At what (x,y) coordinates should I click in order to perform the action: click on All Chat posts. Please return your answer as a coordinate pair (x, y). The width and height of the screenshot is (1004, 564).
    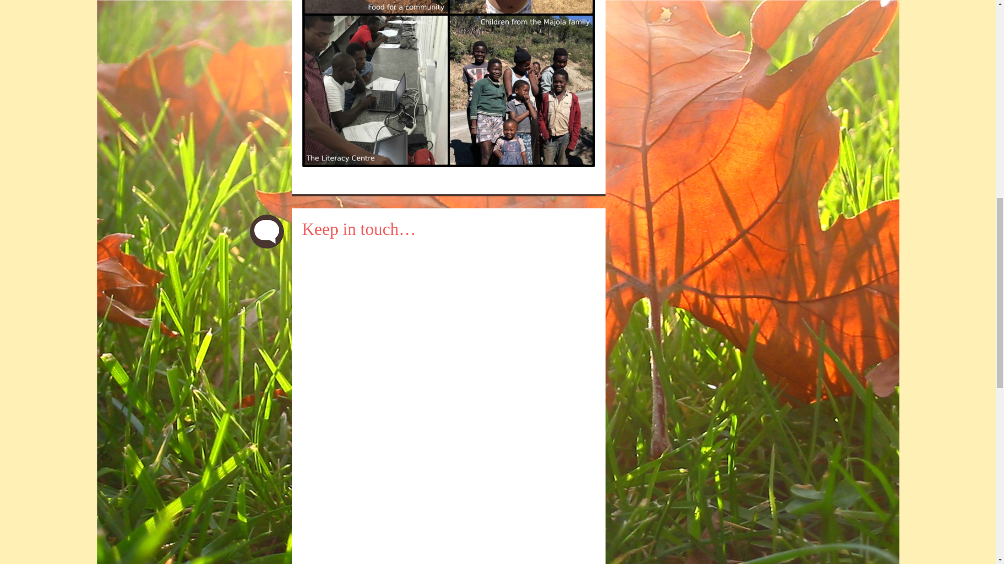
    Looking at the image, I should click on (267, 232).